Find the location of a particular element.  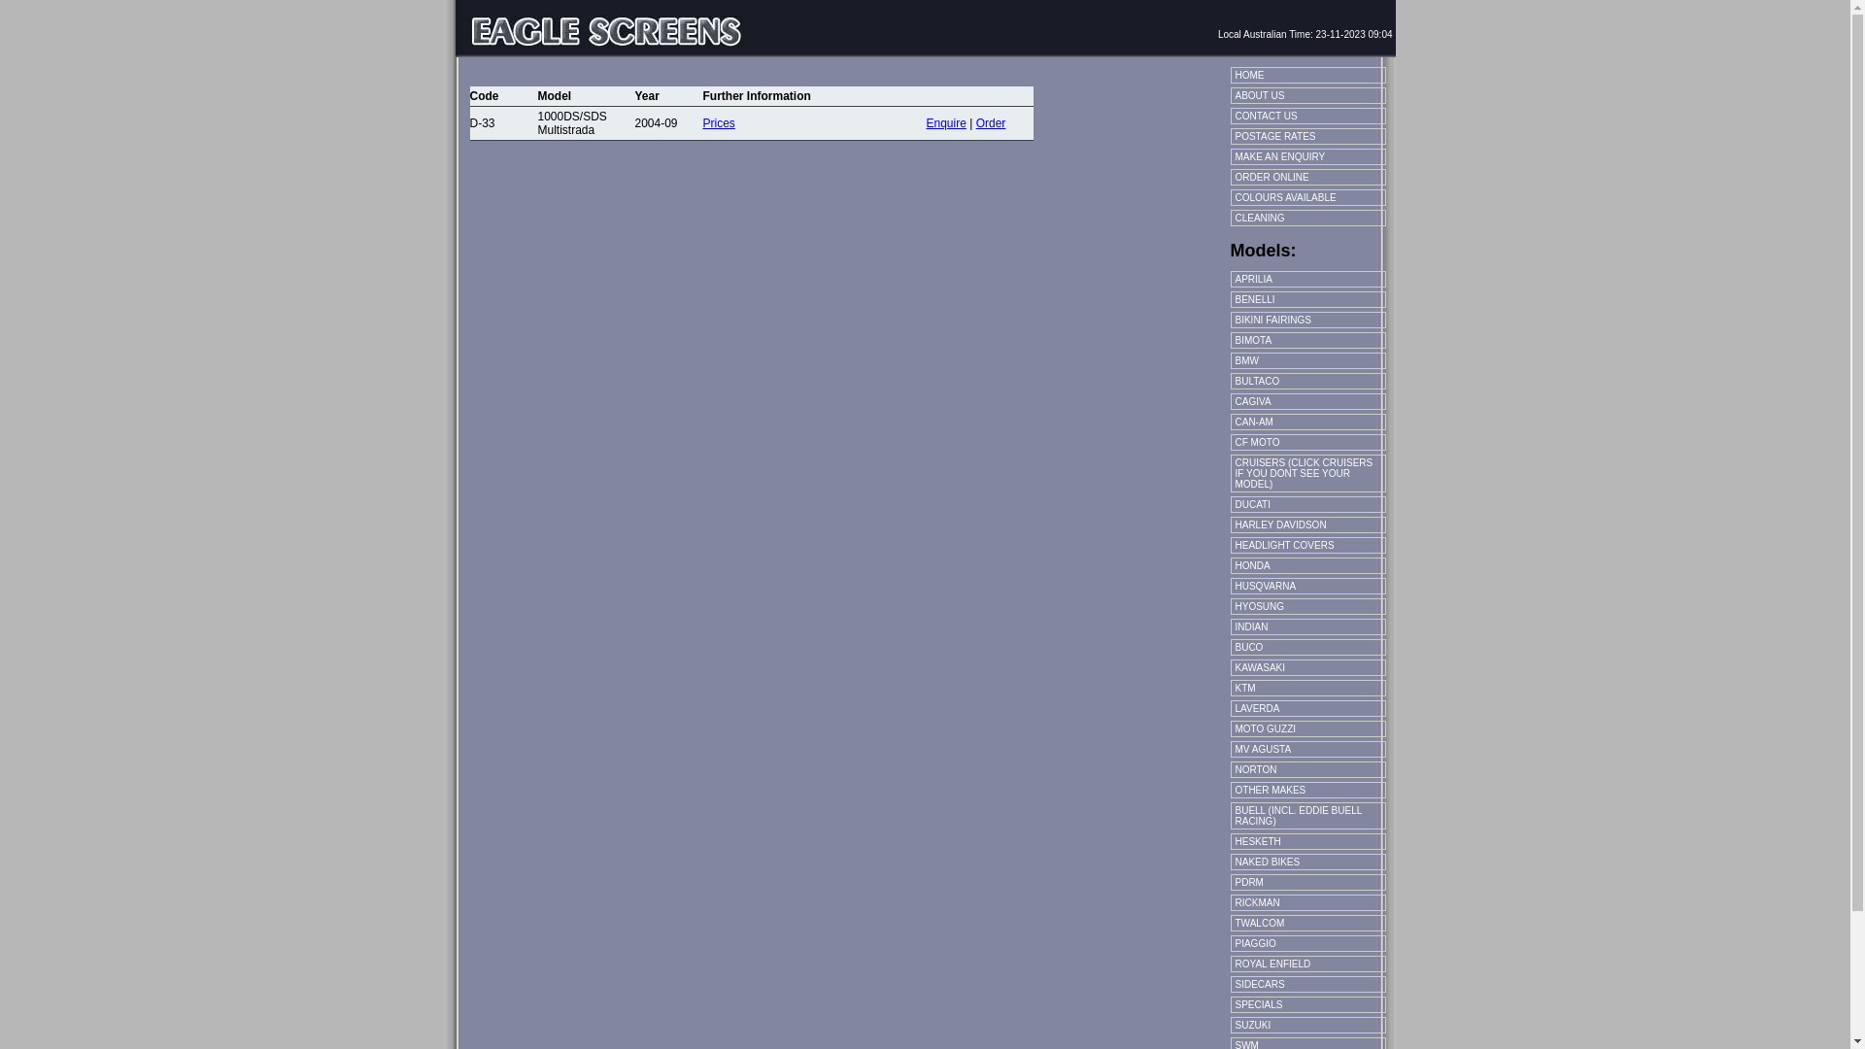

HESKETH is located at coordinates (1307, 841).